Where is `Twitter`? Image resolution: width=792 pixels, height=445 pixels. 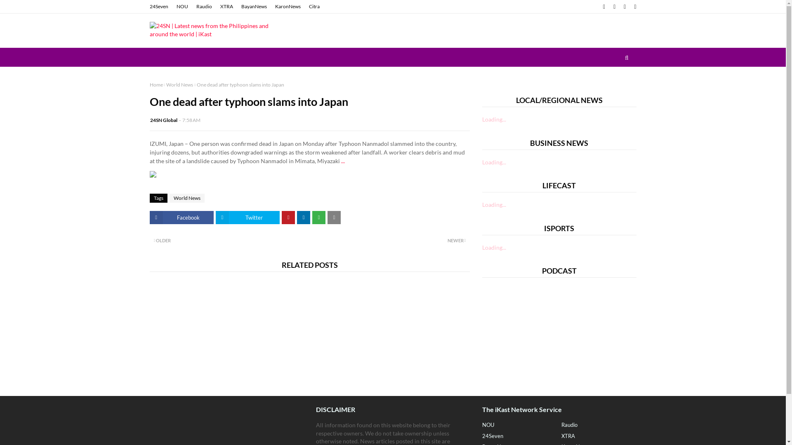 Twitter is located at coordinates (247, 218).